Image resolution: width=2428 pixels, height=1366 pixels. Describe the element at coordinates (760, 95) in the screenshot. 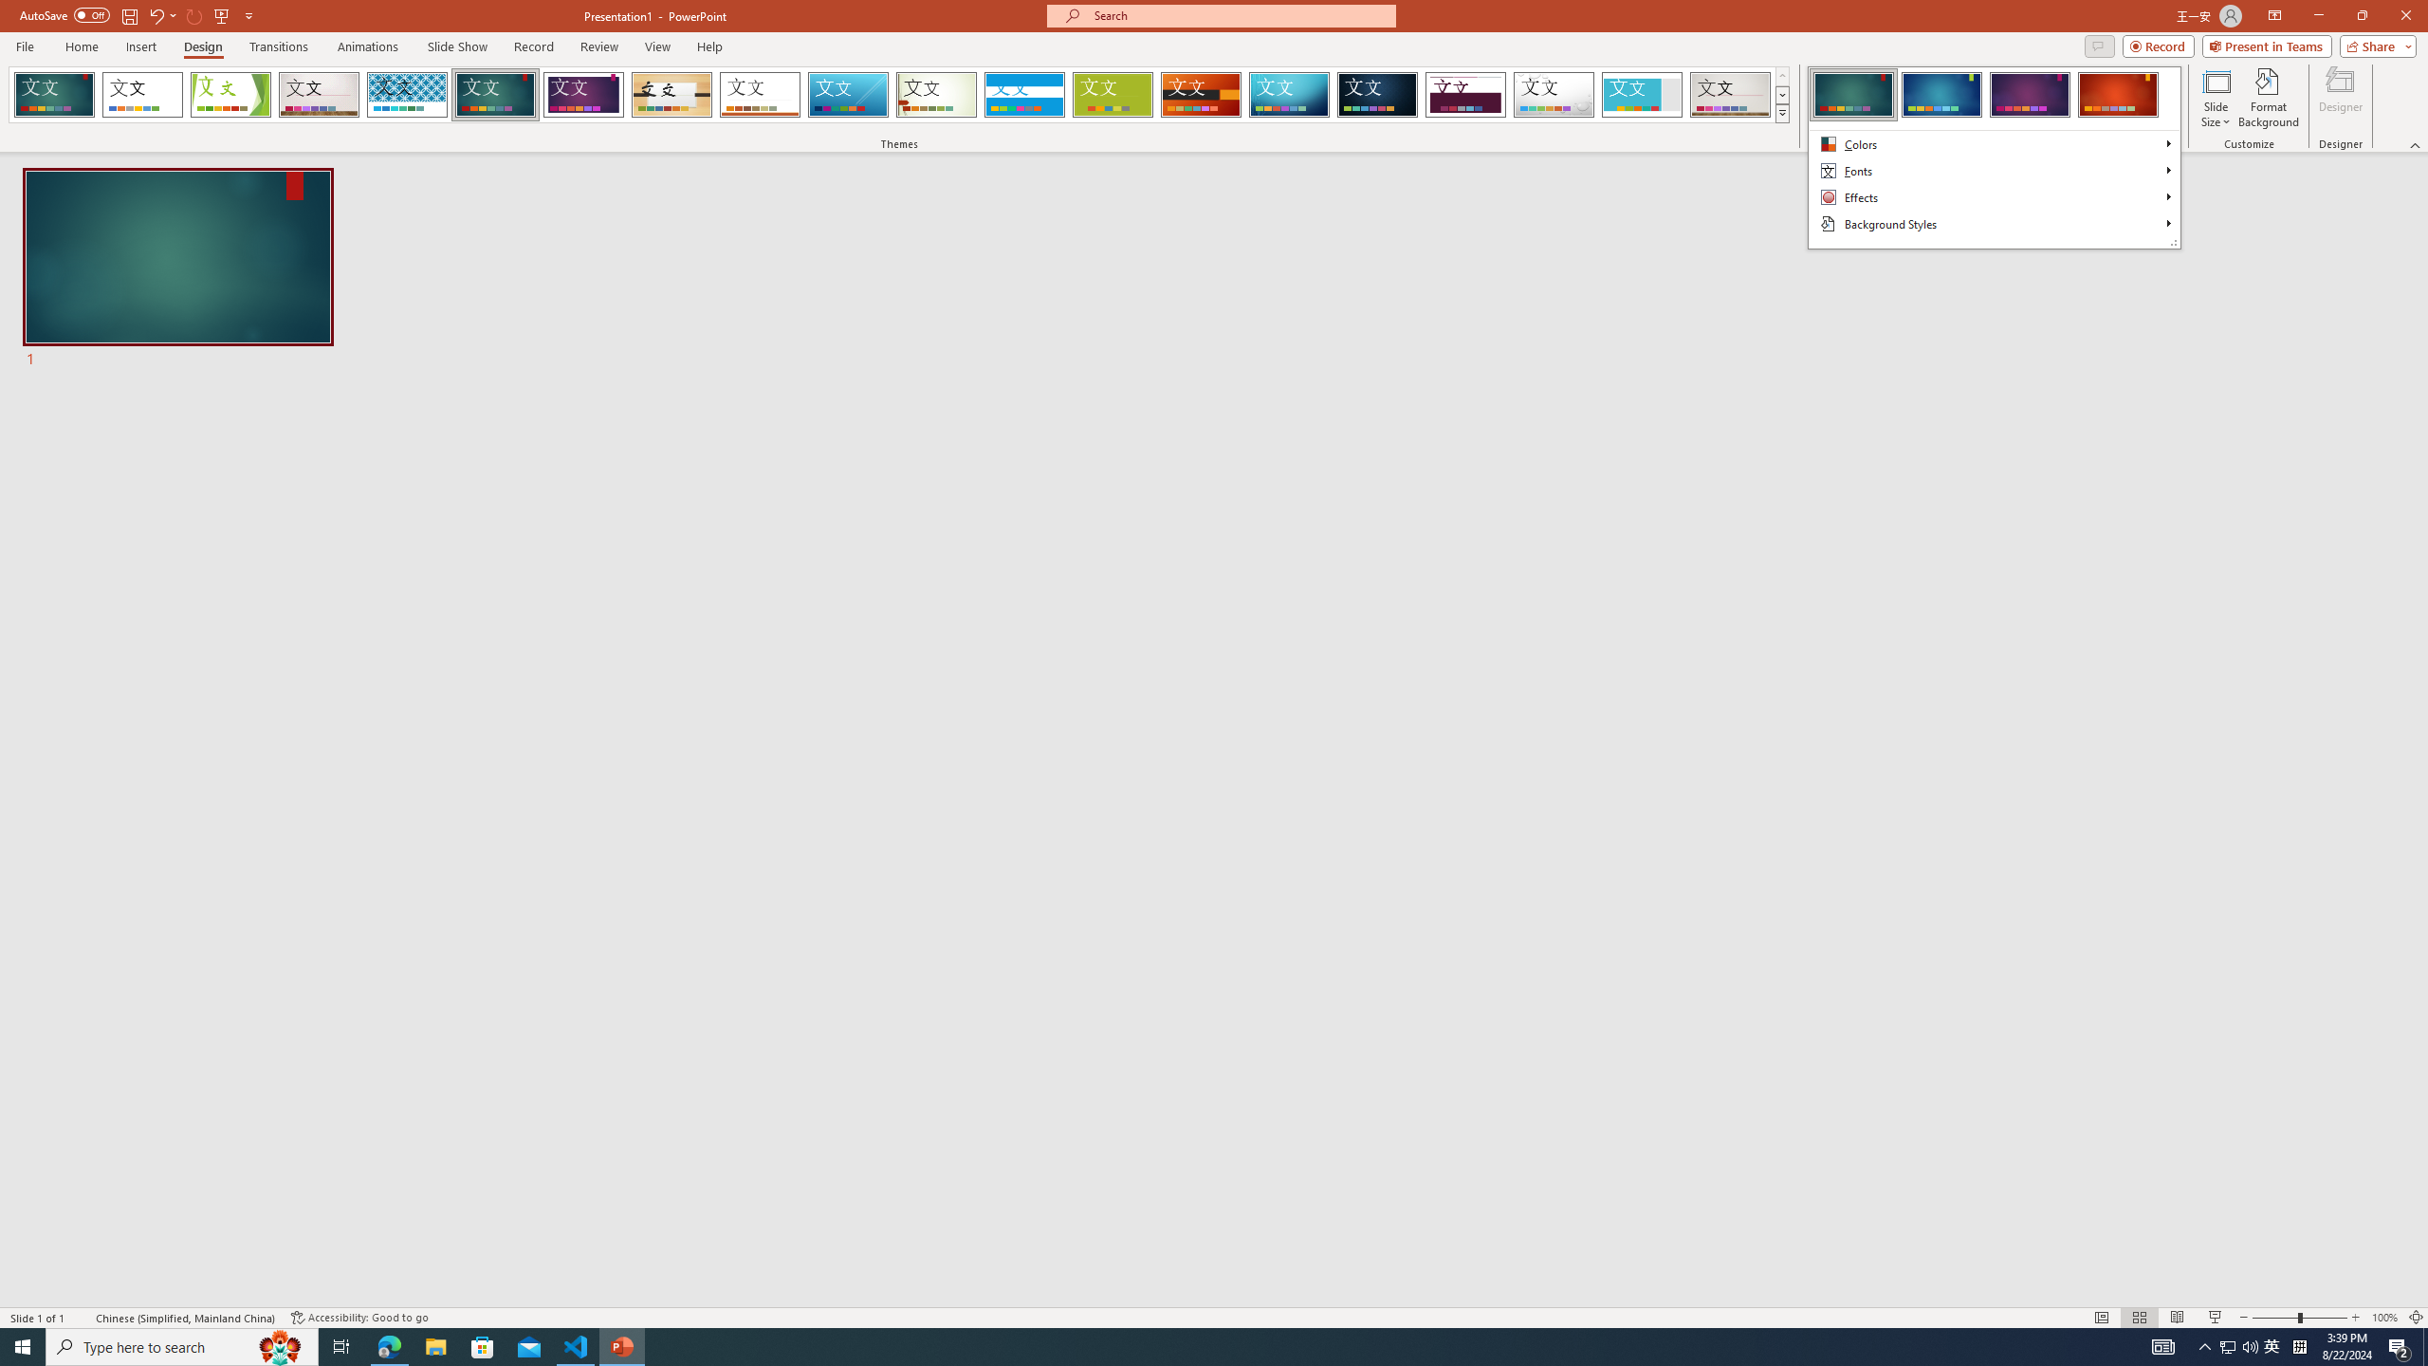

I see `Retrospect Loading Preview...` at that location.